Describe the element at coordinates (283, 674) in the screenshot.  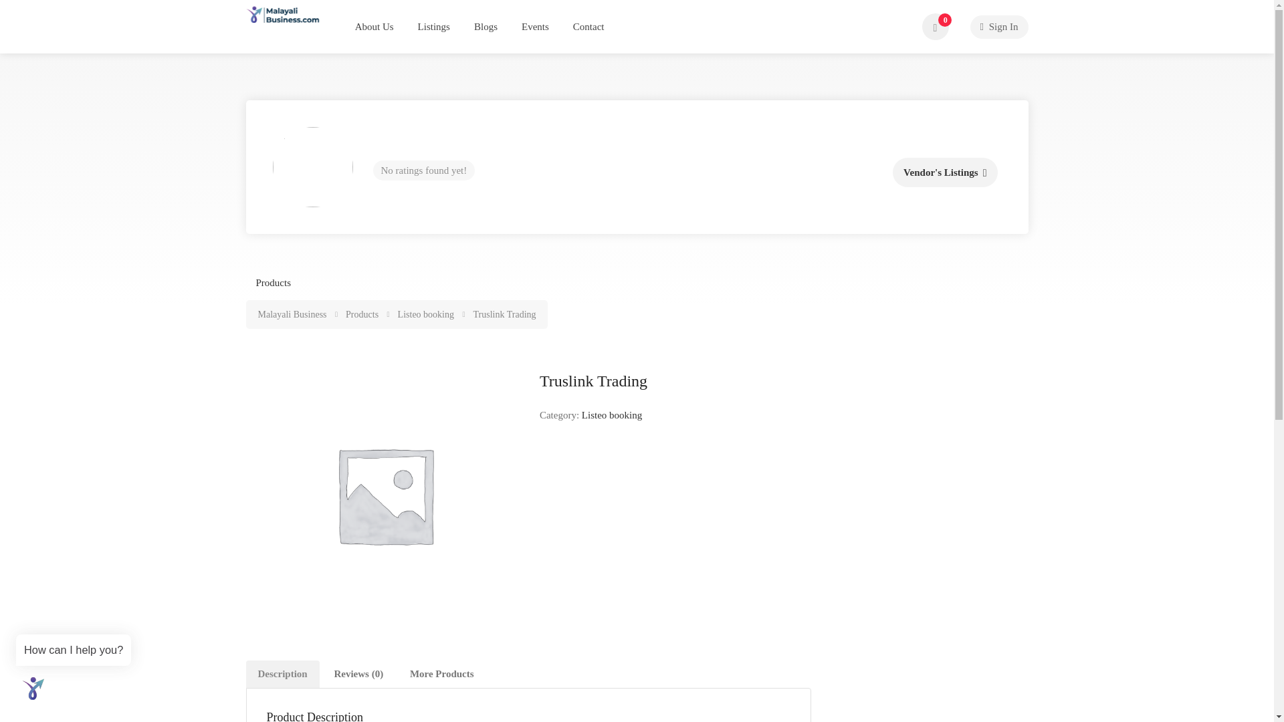
I see `Description` at that location.